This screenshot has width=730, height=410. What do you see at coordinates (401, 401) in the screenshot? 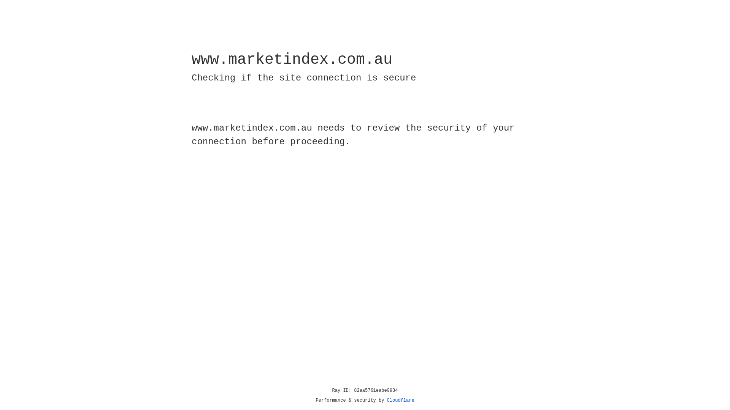
I see `Cloudflare` at bounding box center [401, 401].